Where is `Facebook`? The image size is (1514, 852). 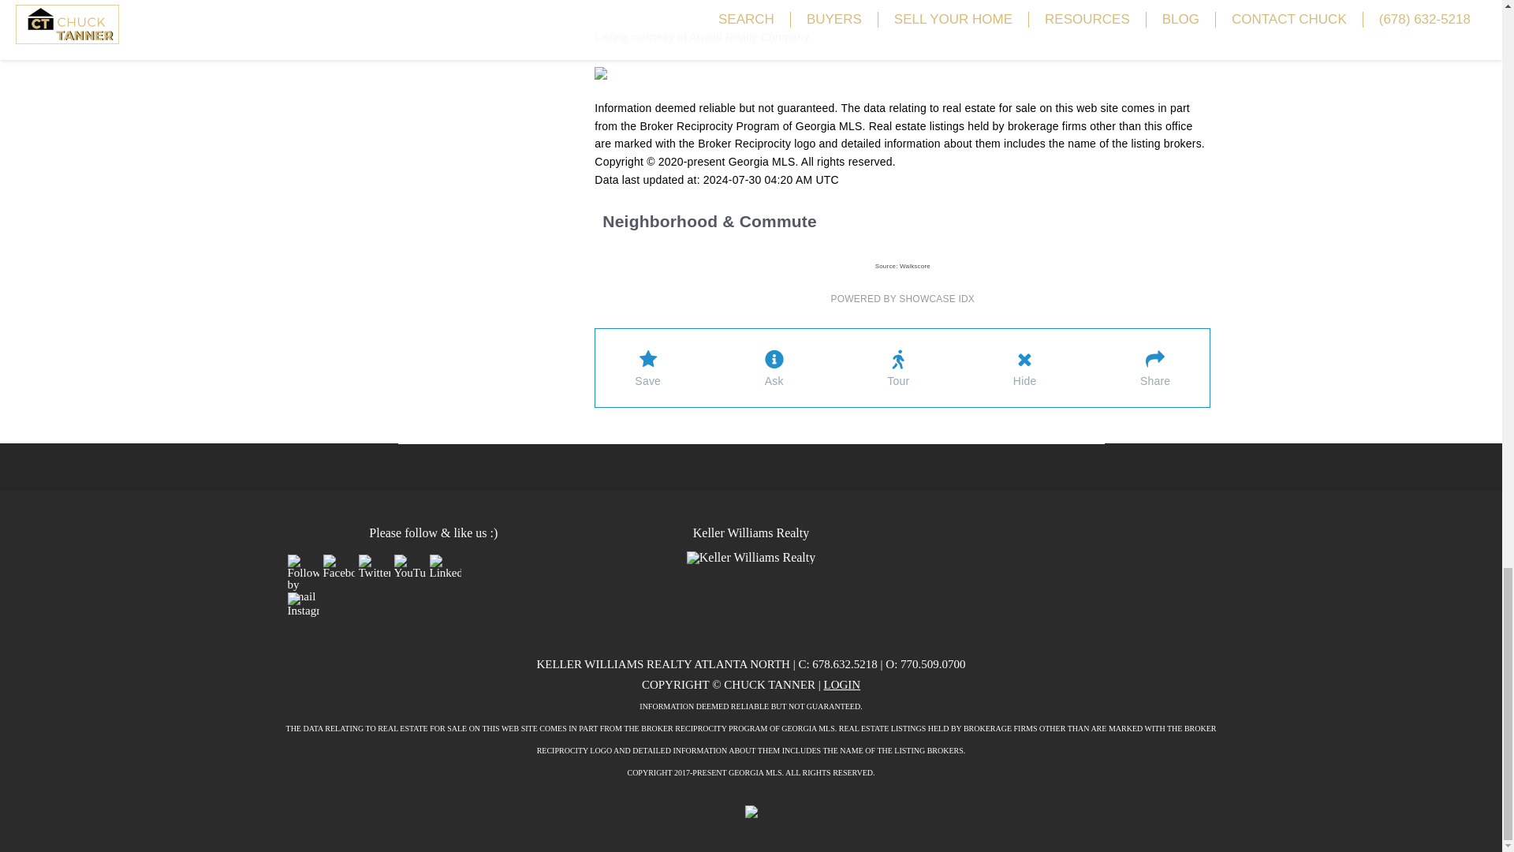
Facebook is located at coordinates (339, 566).